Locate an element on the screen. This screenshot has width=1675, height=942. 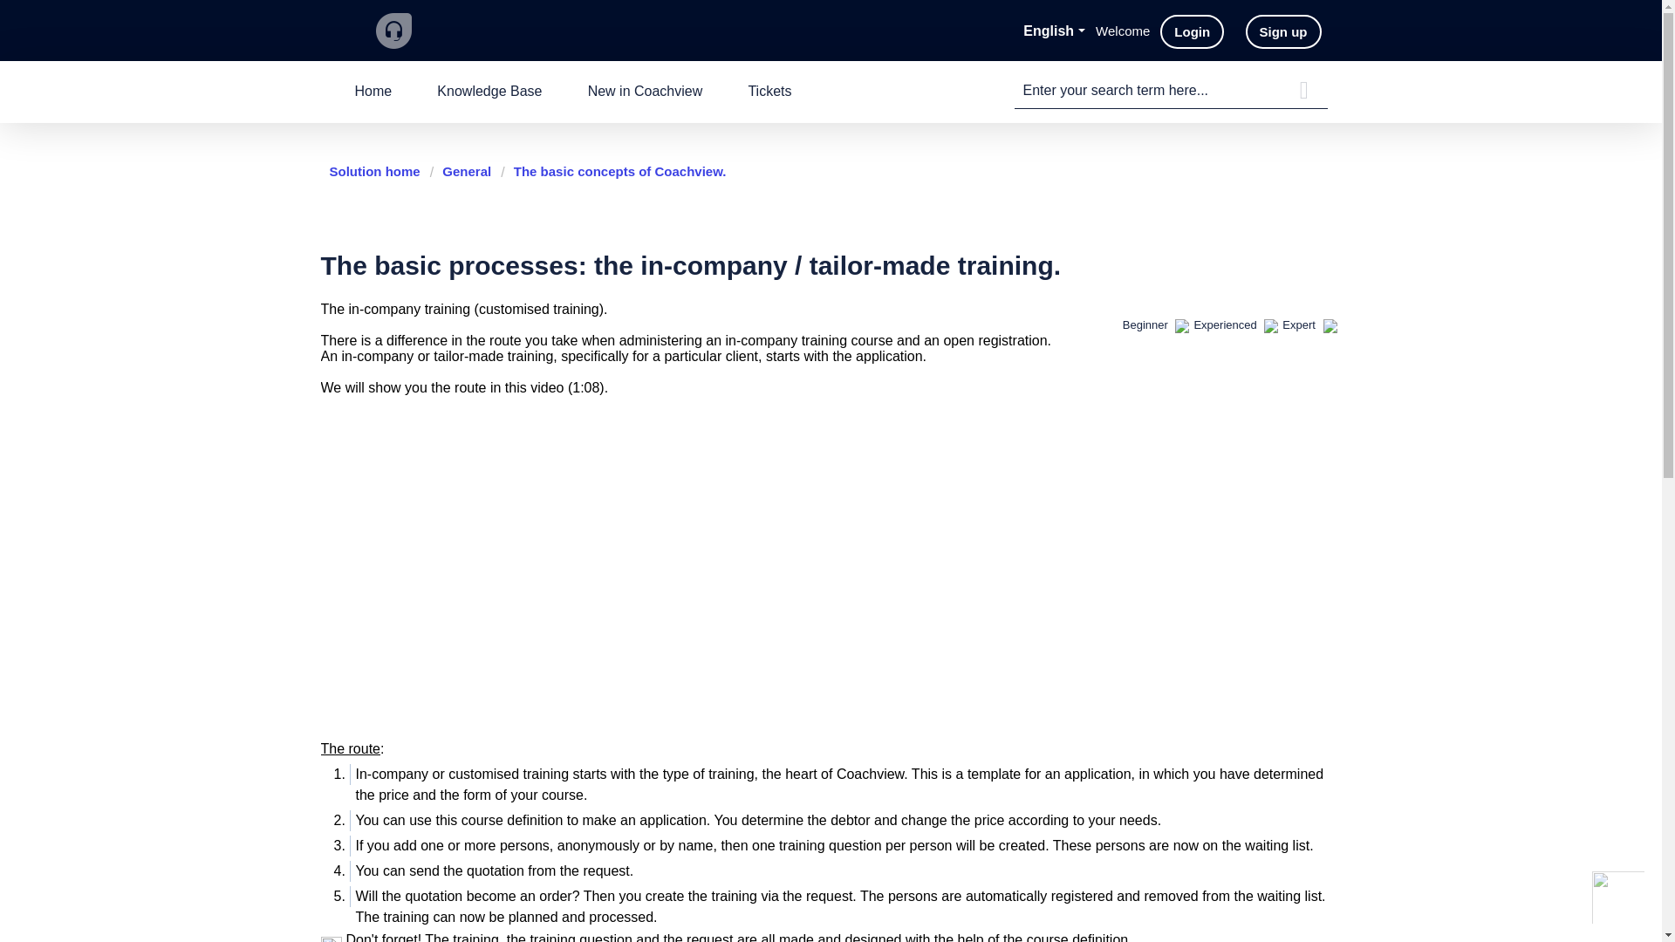
Solution home is located at coordinates (377, 171).